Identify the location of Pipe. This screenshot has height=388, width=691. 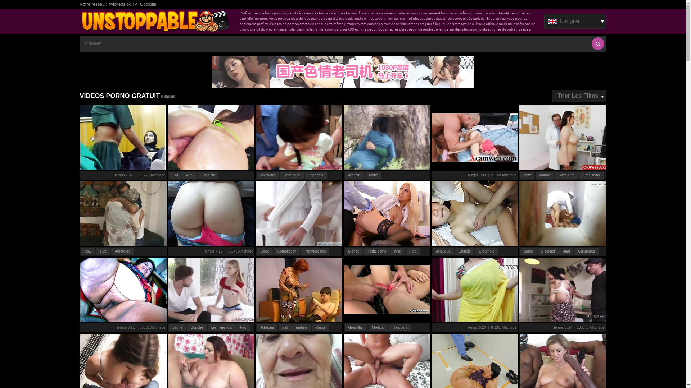
(413, 251).